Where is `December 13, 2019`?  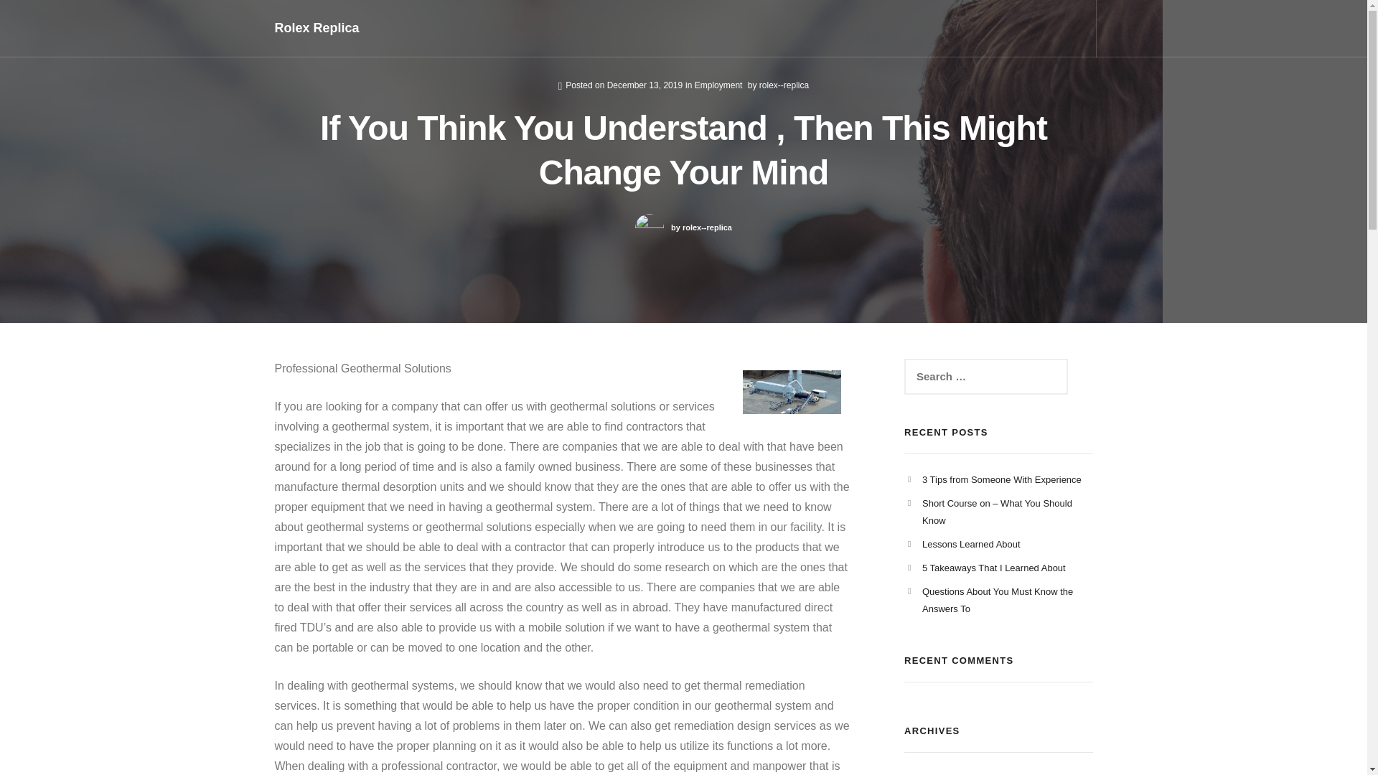 December 13, 2019 is located at coordinates (645, 85).